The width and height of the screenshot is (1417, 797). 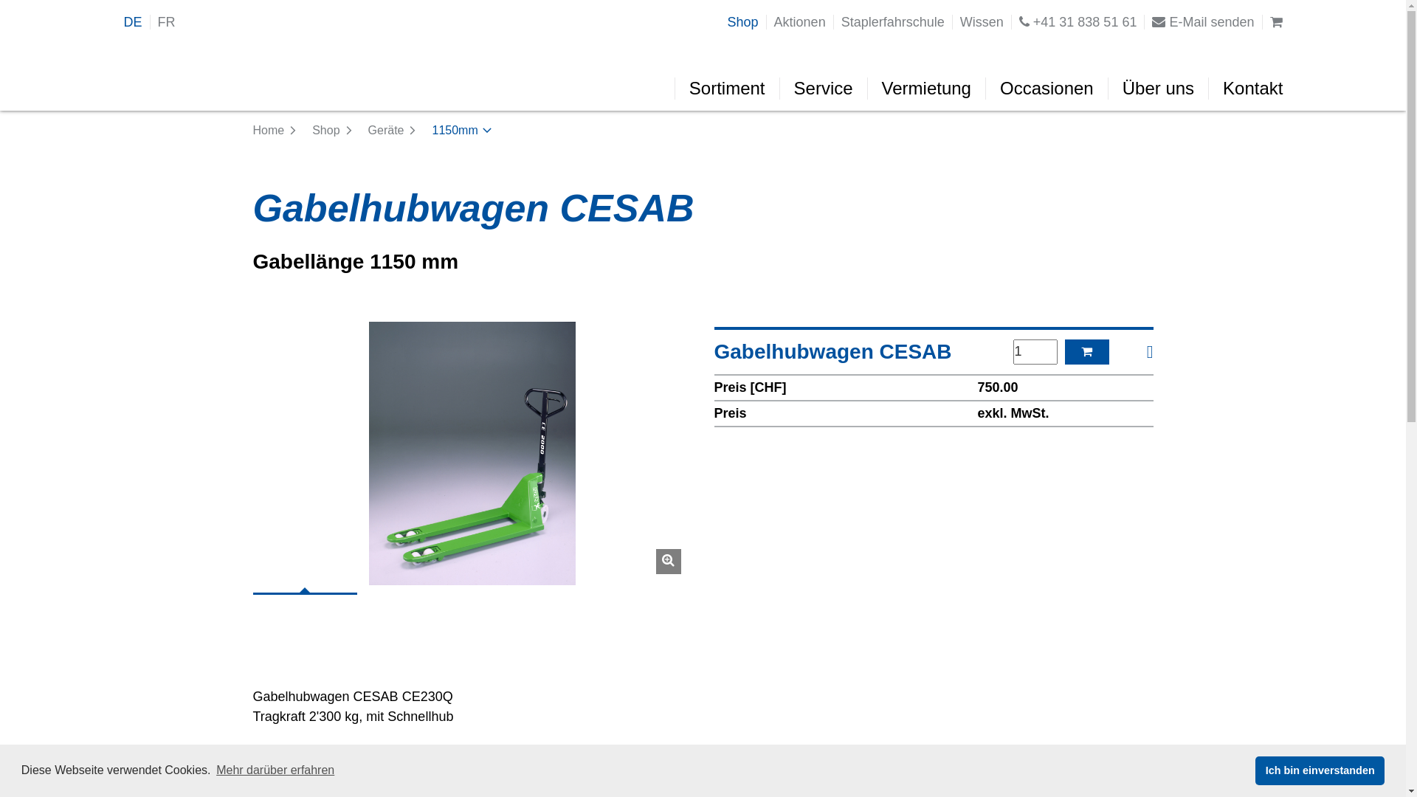 I want to click on E-Mail senden, so click(x=1203, y=22).